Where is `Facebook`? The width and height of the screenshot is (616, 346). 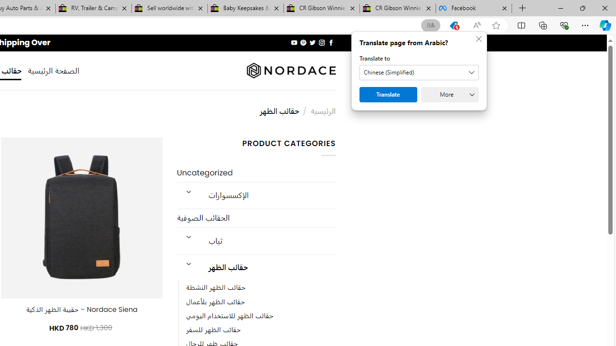 Facebook is located at coordinates (474, 9).